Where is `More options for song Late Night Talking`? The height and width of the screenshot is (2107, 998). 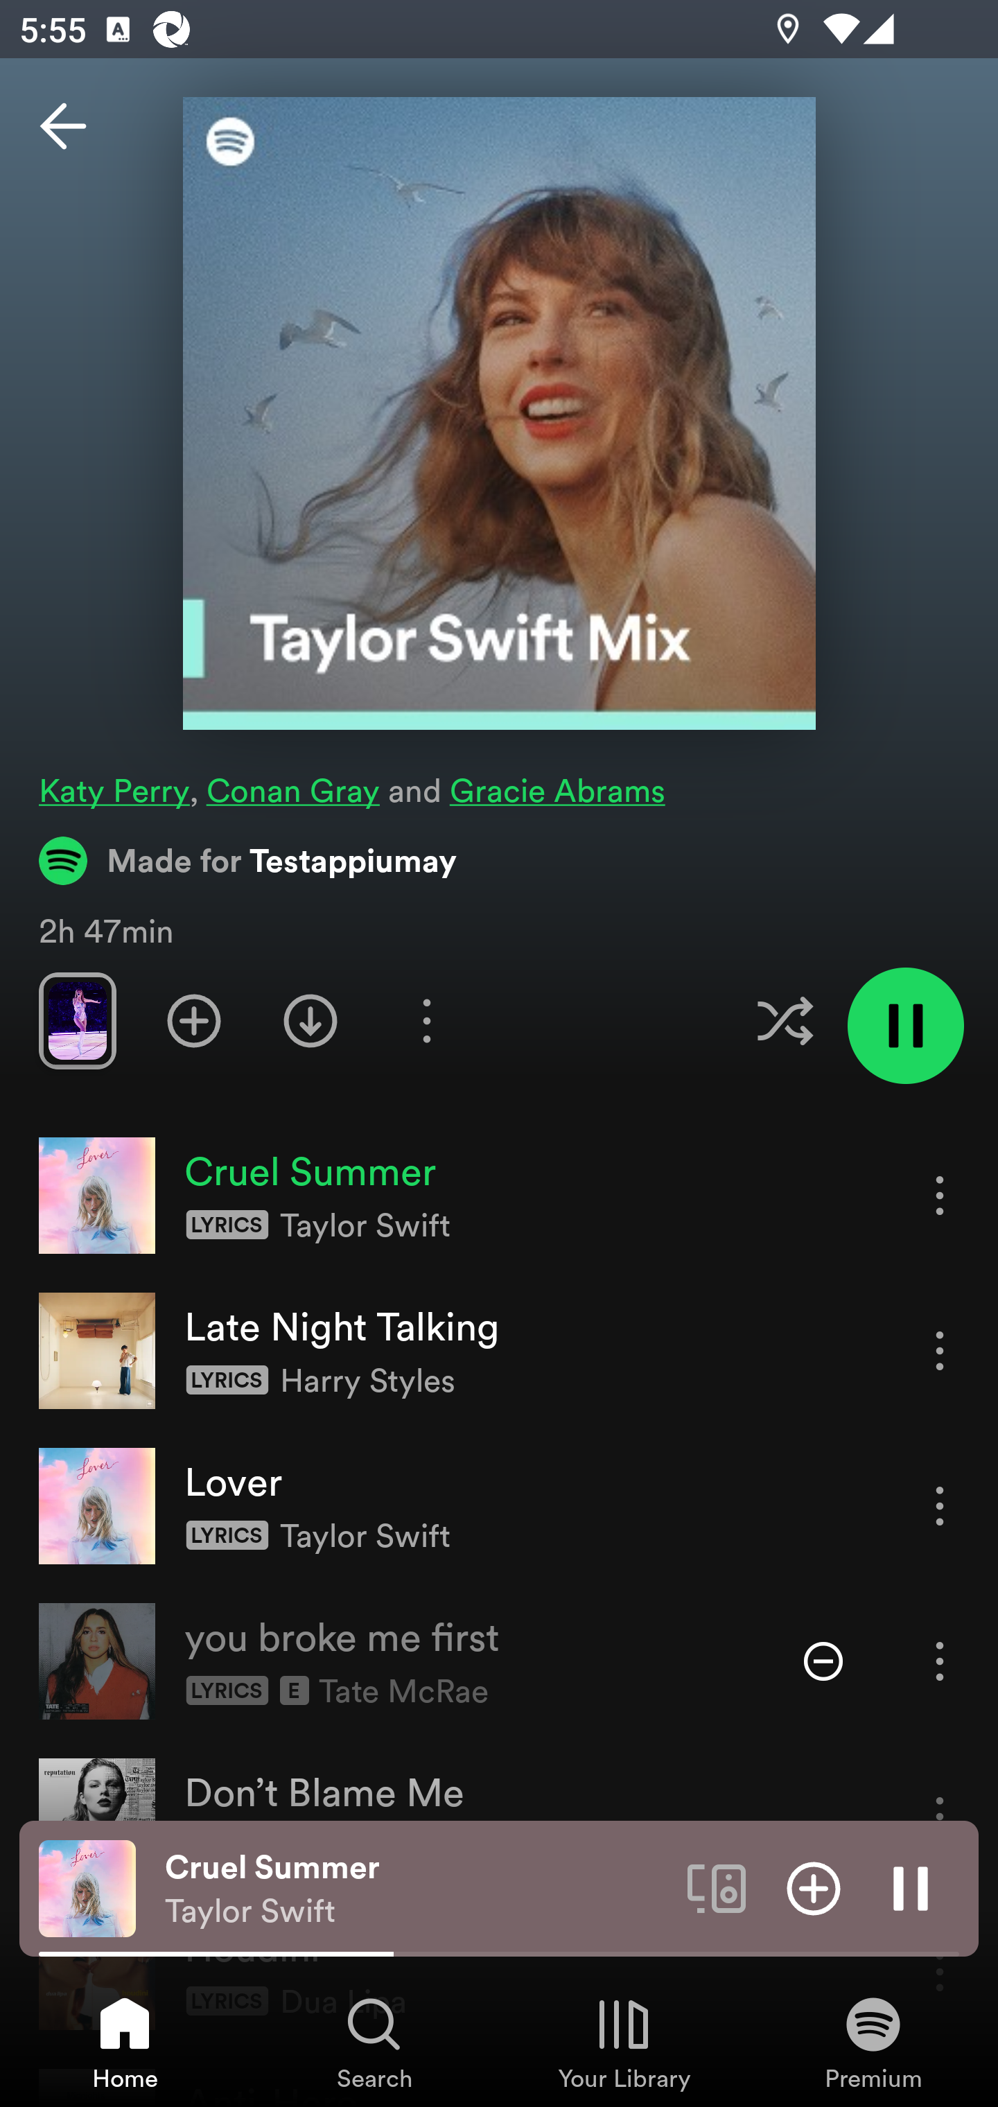 More options for song Late Night Talking is located at coordinates (940, 1350).